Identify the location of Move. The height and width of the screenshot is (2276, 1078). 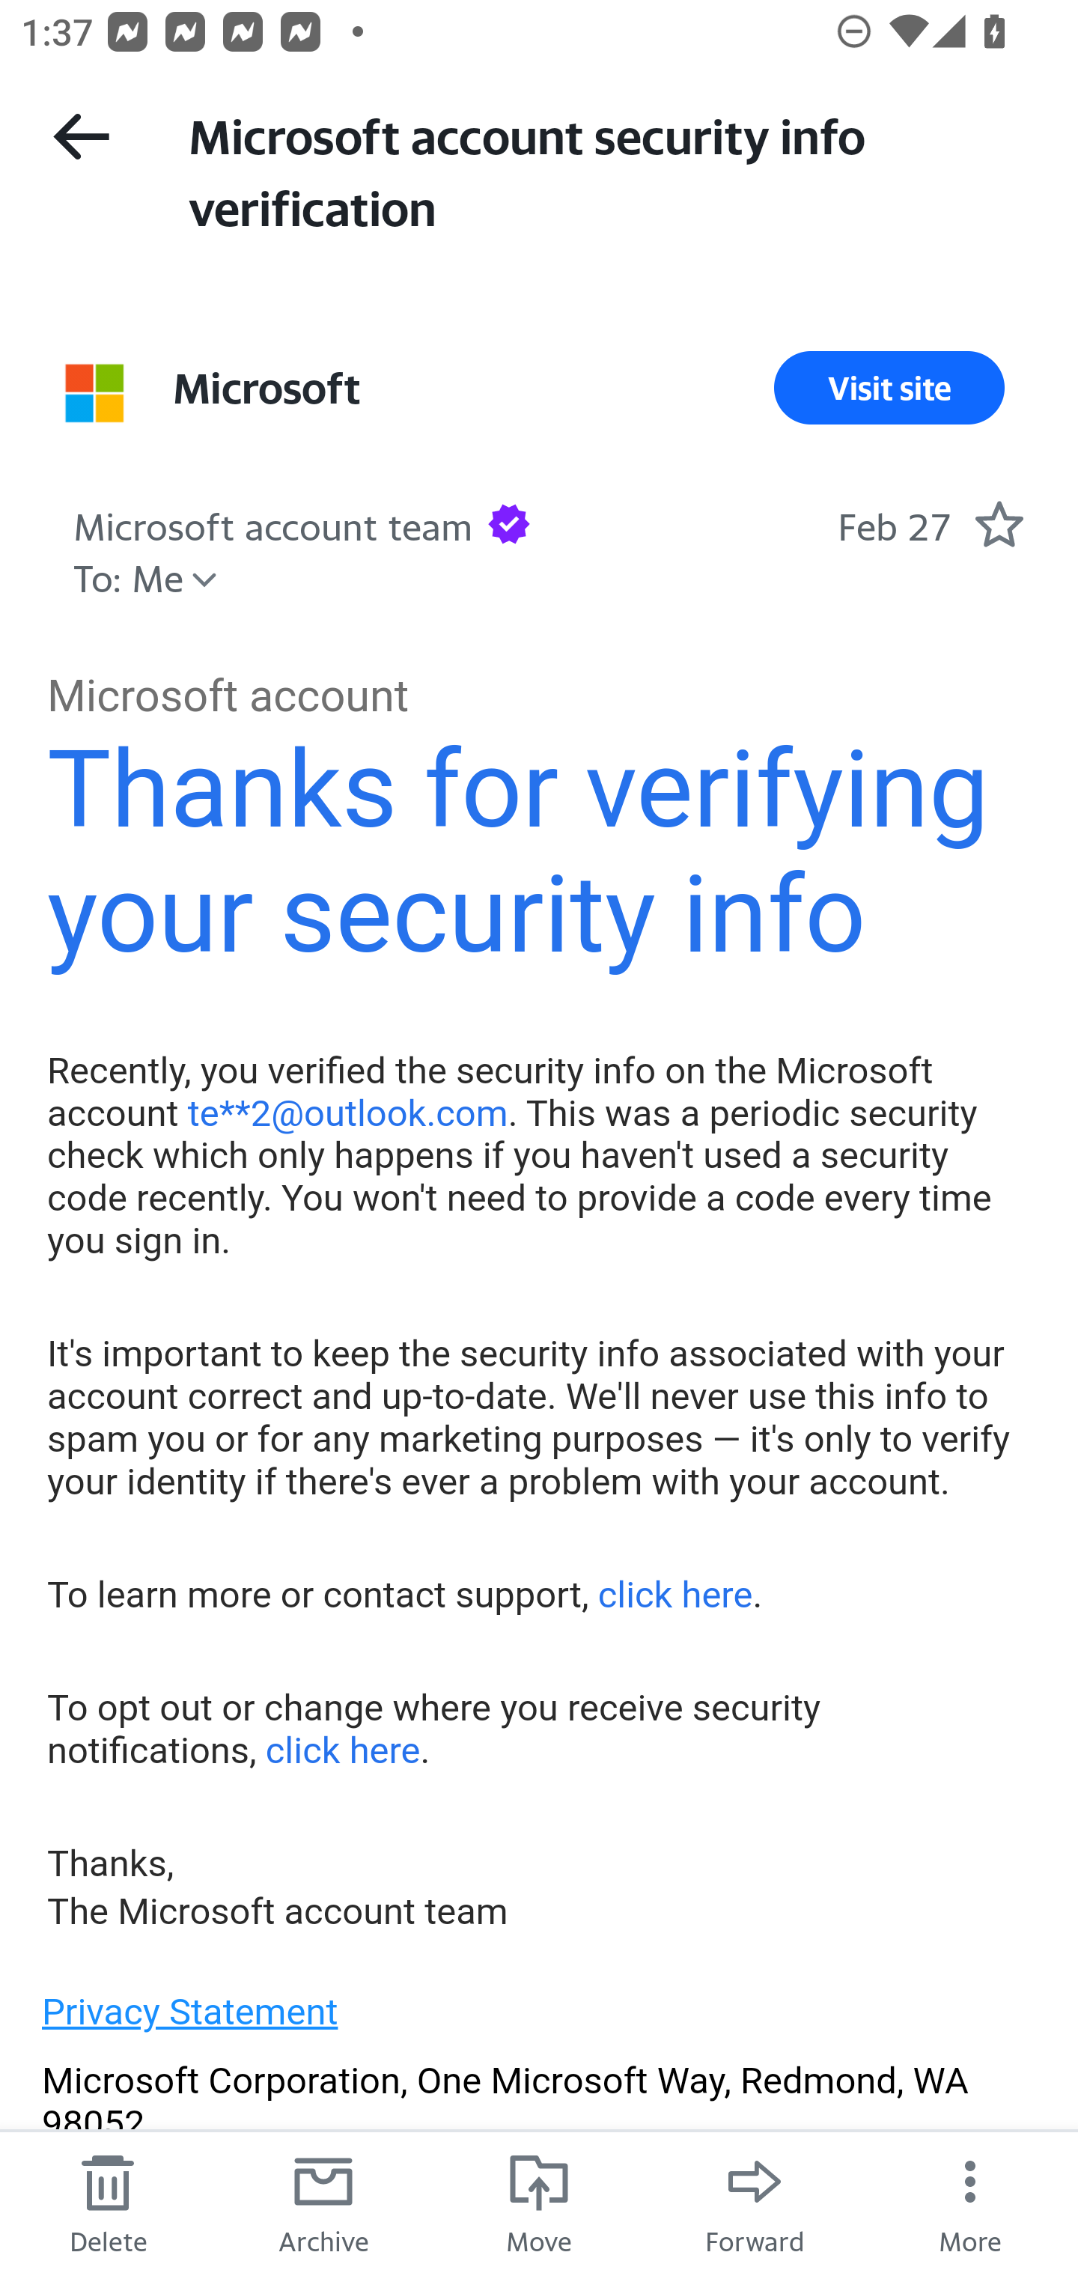
(539, 2203).